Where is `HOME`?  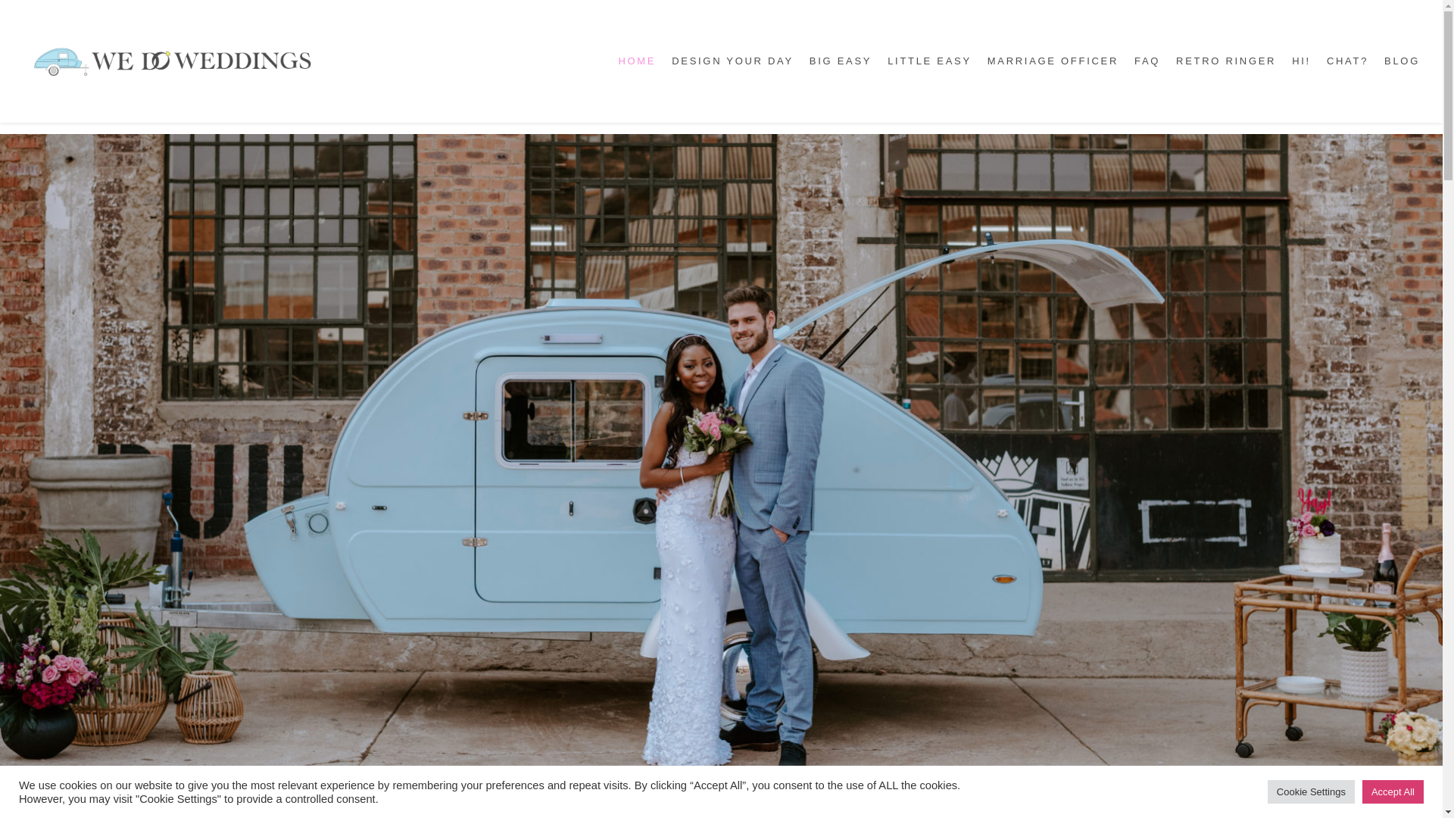 HOME is located at coordinates (636, 61).